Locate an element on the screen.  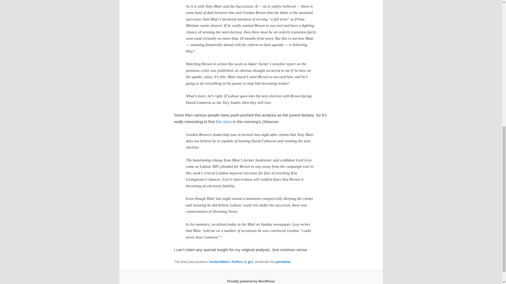
permalink is located at coordinates (283, 262).